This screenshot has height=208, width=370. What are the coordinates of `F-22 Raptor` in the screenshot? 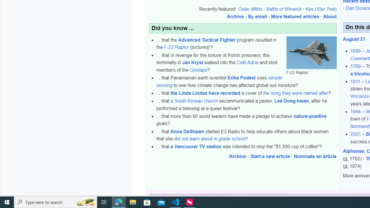 It's located at (176, 47).